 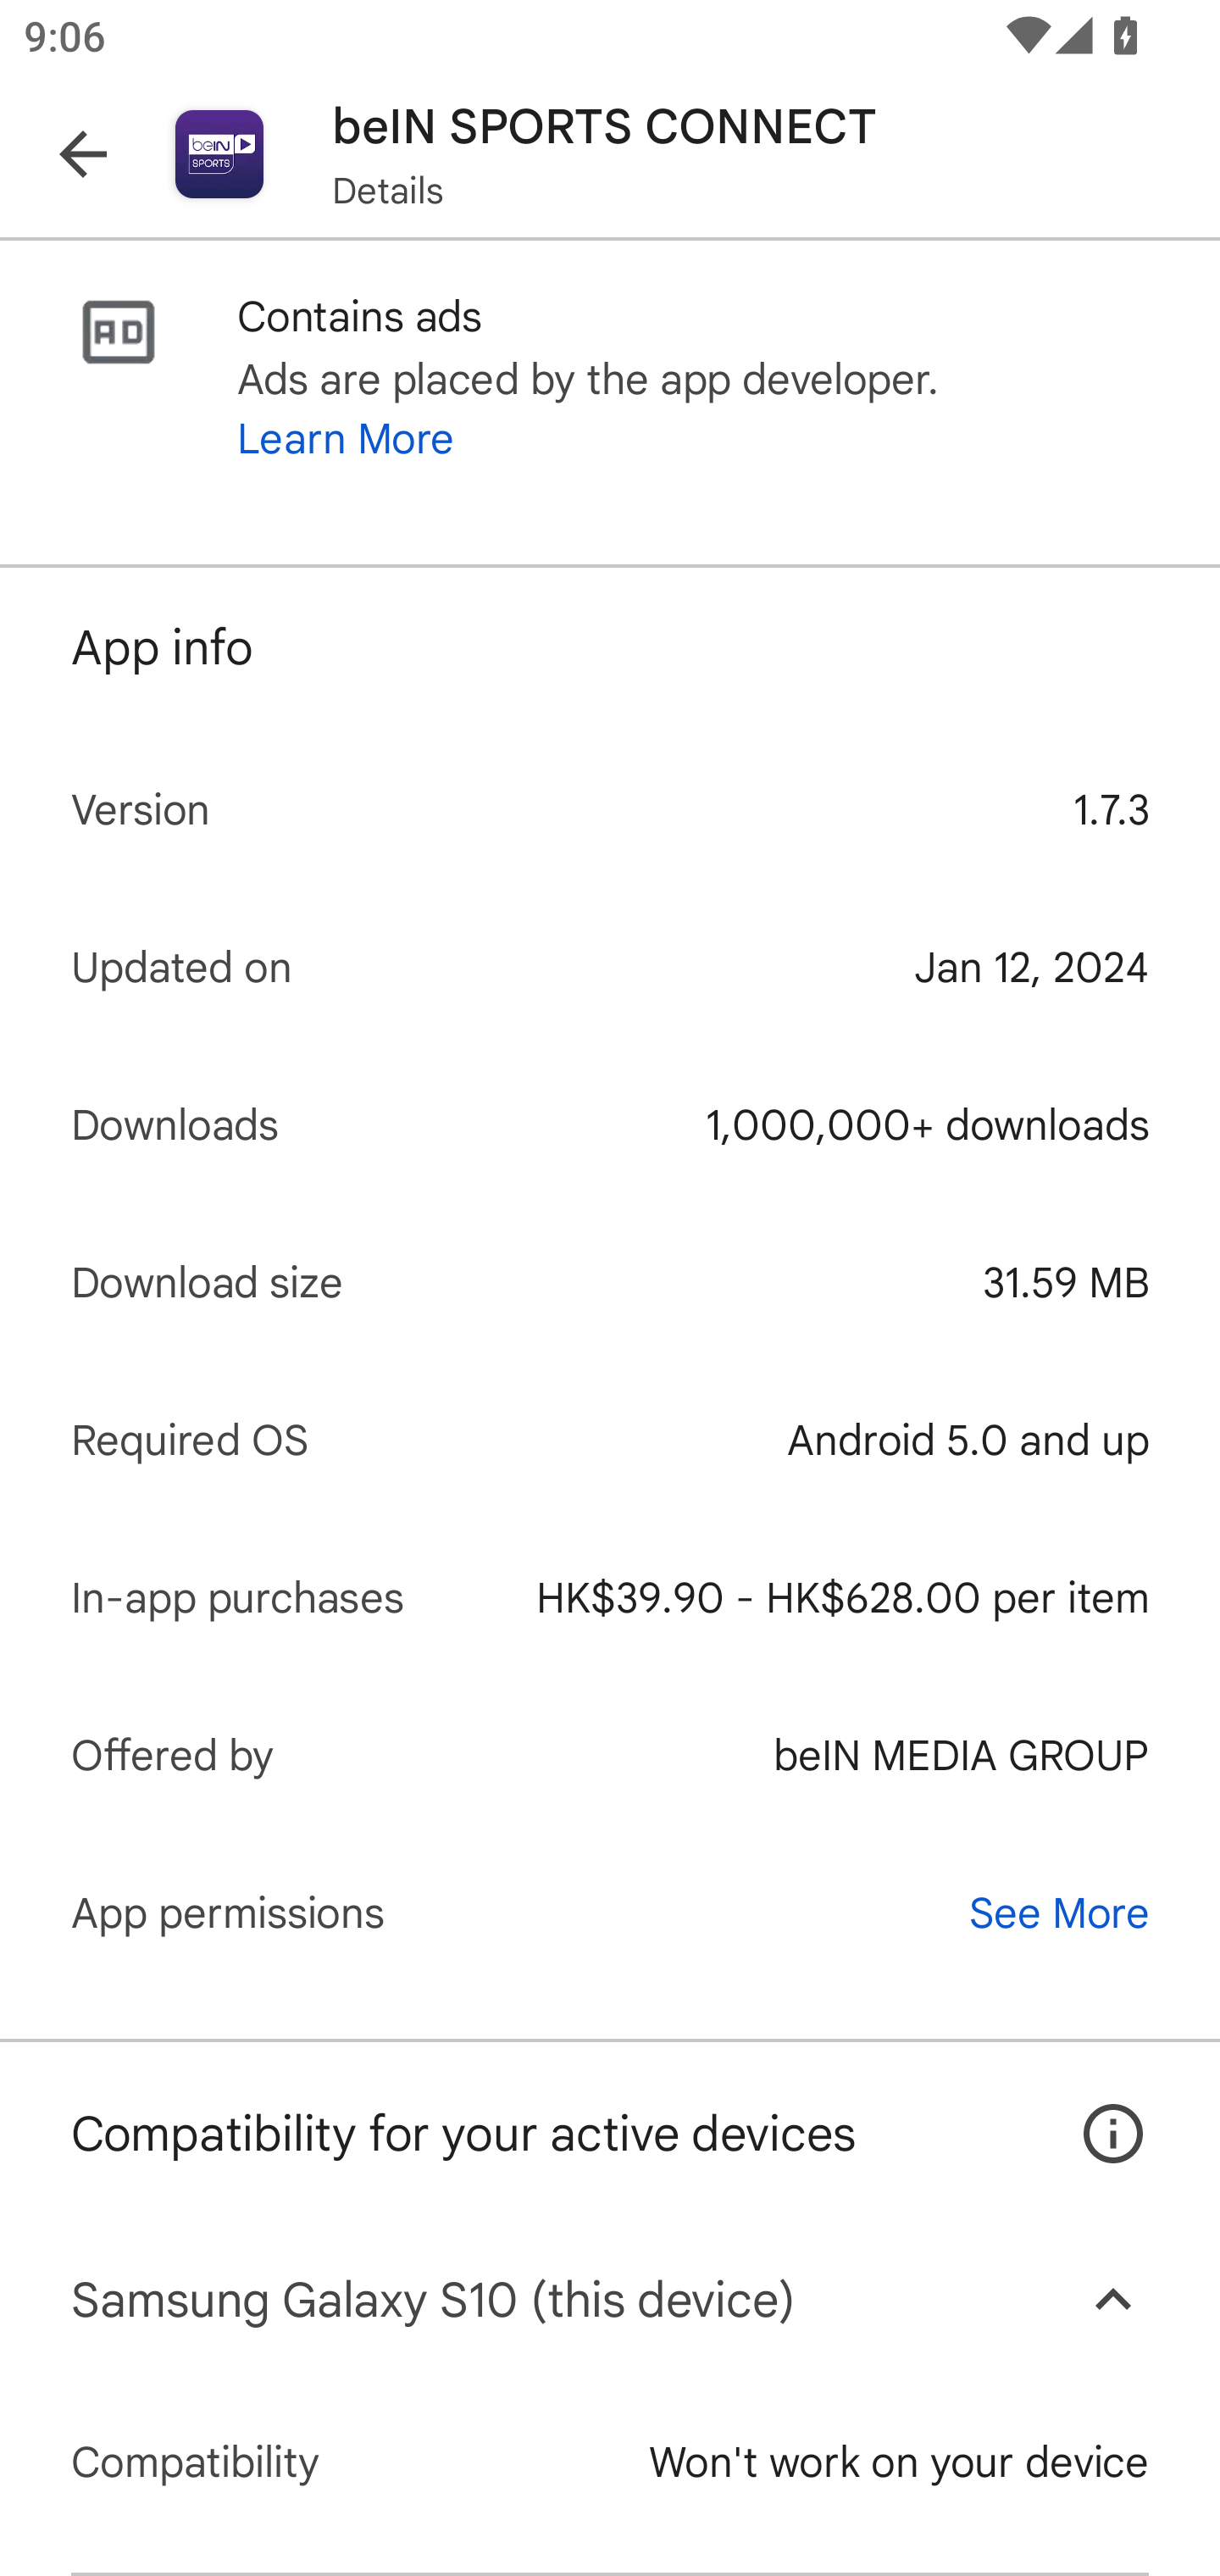 What do you see at coordinates (1095, 2109) in the screenshot?
I see `How this App works on your devices.` at bounding box center [1095, 2109].